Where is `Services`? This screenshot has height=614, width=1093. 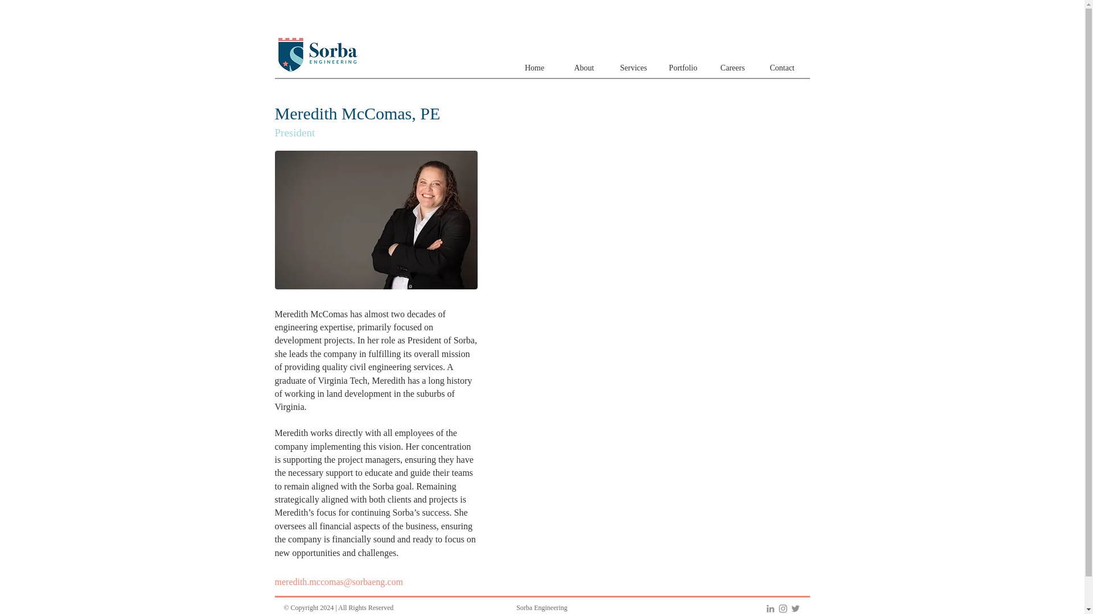 Services is located at coordinates (634, 68).